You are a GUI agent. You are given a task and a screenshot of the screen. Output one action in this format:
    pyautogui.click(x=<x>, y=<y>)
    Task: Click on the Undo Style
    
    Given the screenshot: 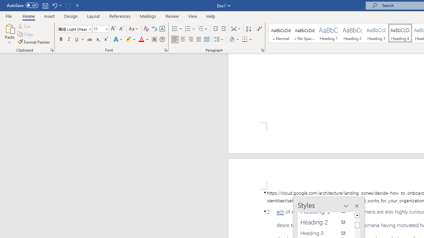 What is the action you would take?
    pyautogui.click(x=56, y=5)
    